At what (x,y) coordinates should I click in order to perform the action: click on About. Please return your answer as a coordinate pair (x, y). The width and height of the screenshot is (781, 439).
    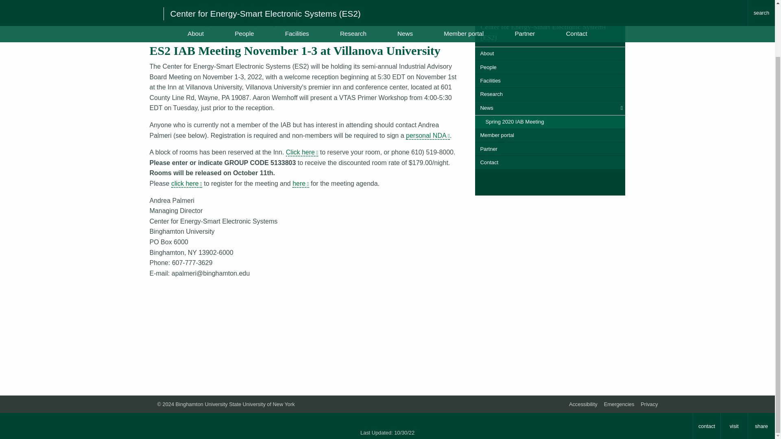
    Looking at the image, I should click on (550, 54).